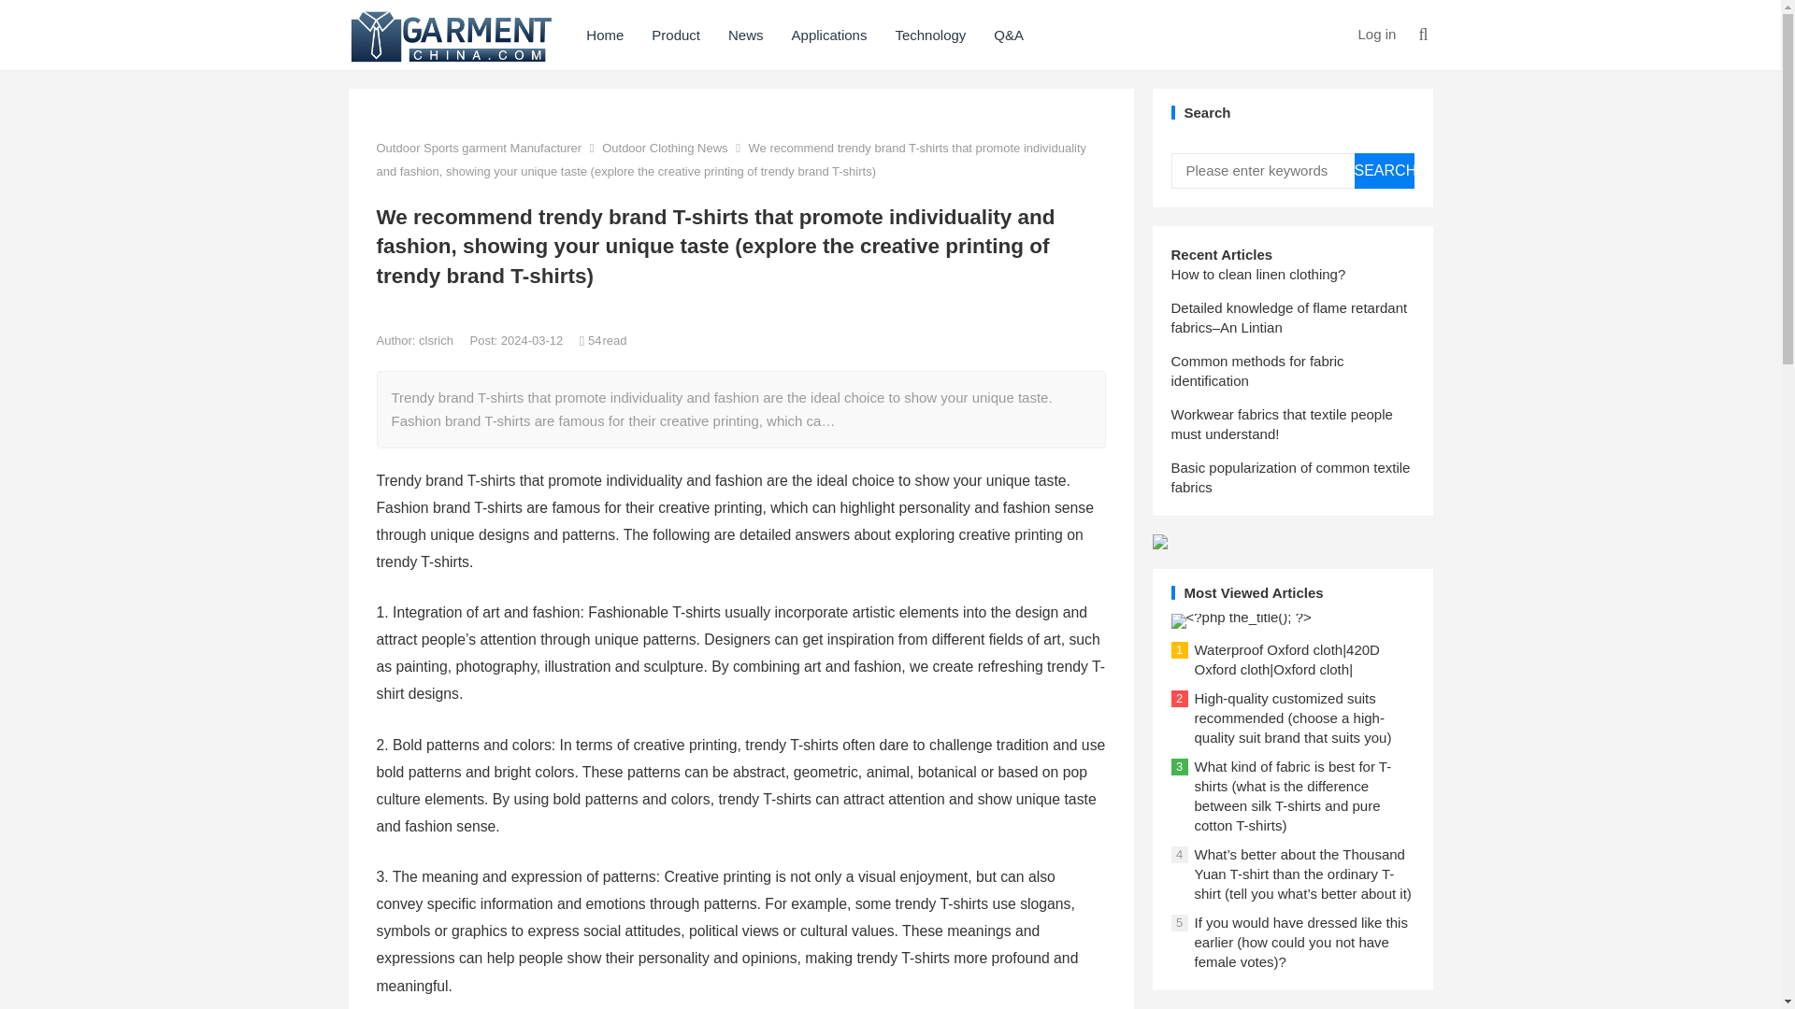 This screenshot has height=1009, width=1795. Describe the element at coordinates (479, 148) in the screenshot. I see `Outdoor Sports garment Manufacturer` at that location.